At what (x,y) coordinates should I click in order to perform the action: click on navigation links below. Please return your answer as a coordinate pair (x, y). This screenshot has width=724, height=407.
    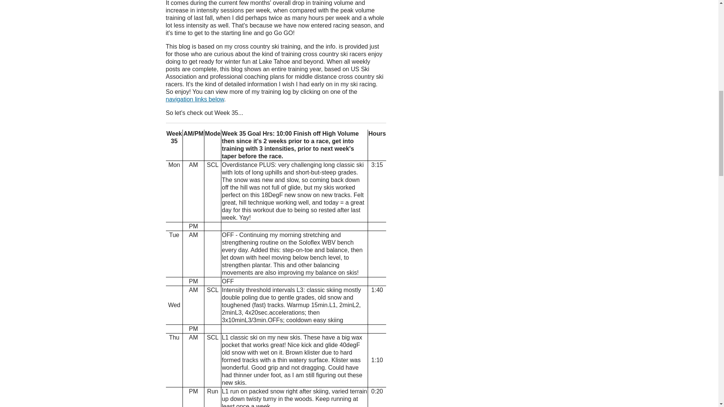
    Looking at the image, I should click on (195, 99).